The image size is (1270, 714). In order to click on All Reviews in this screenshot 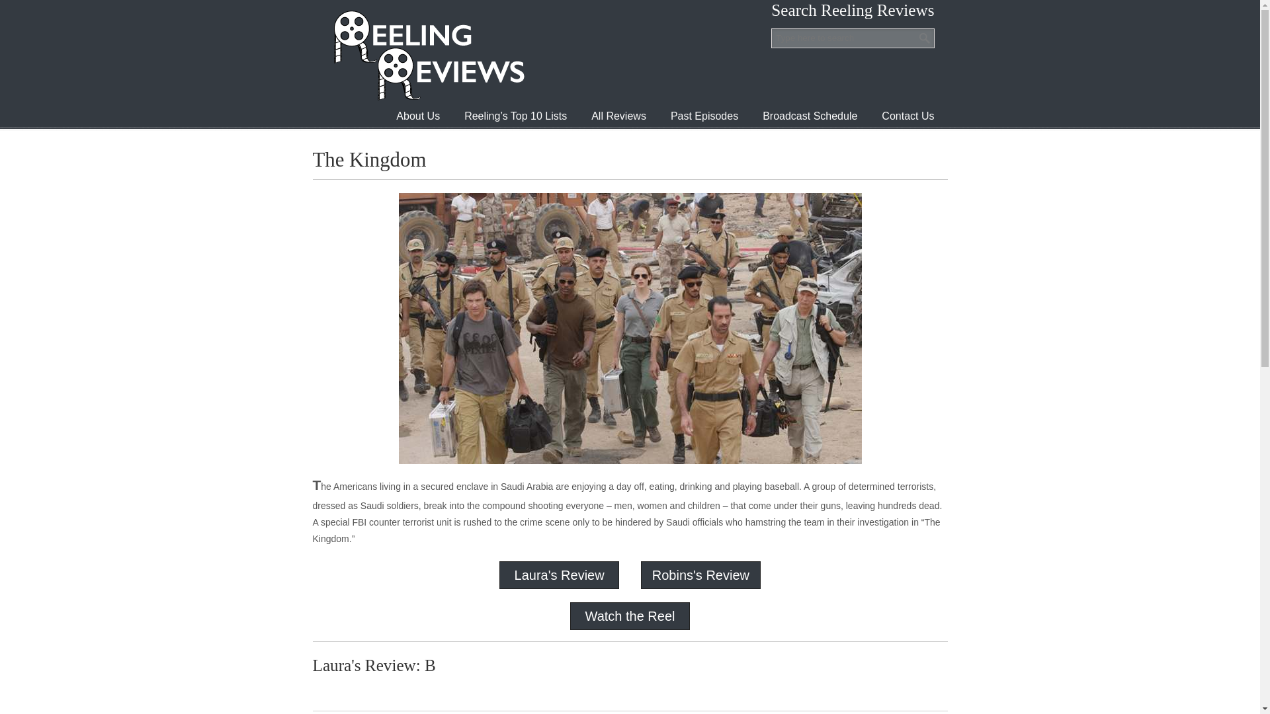, I will do `click(618, 116)`.